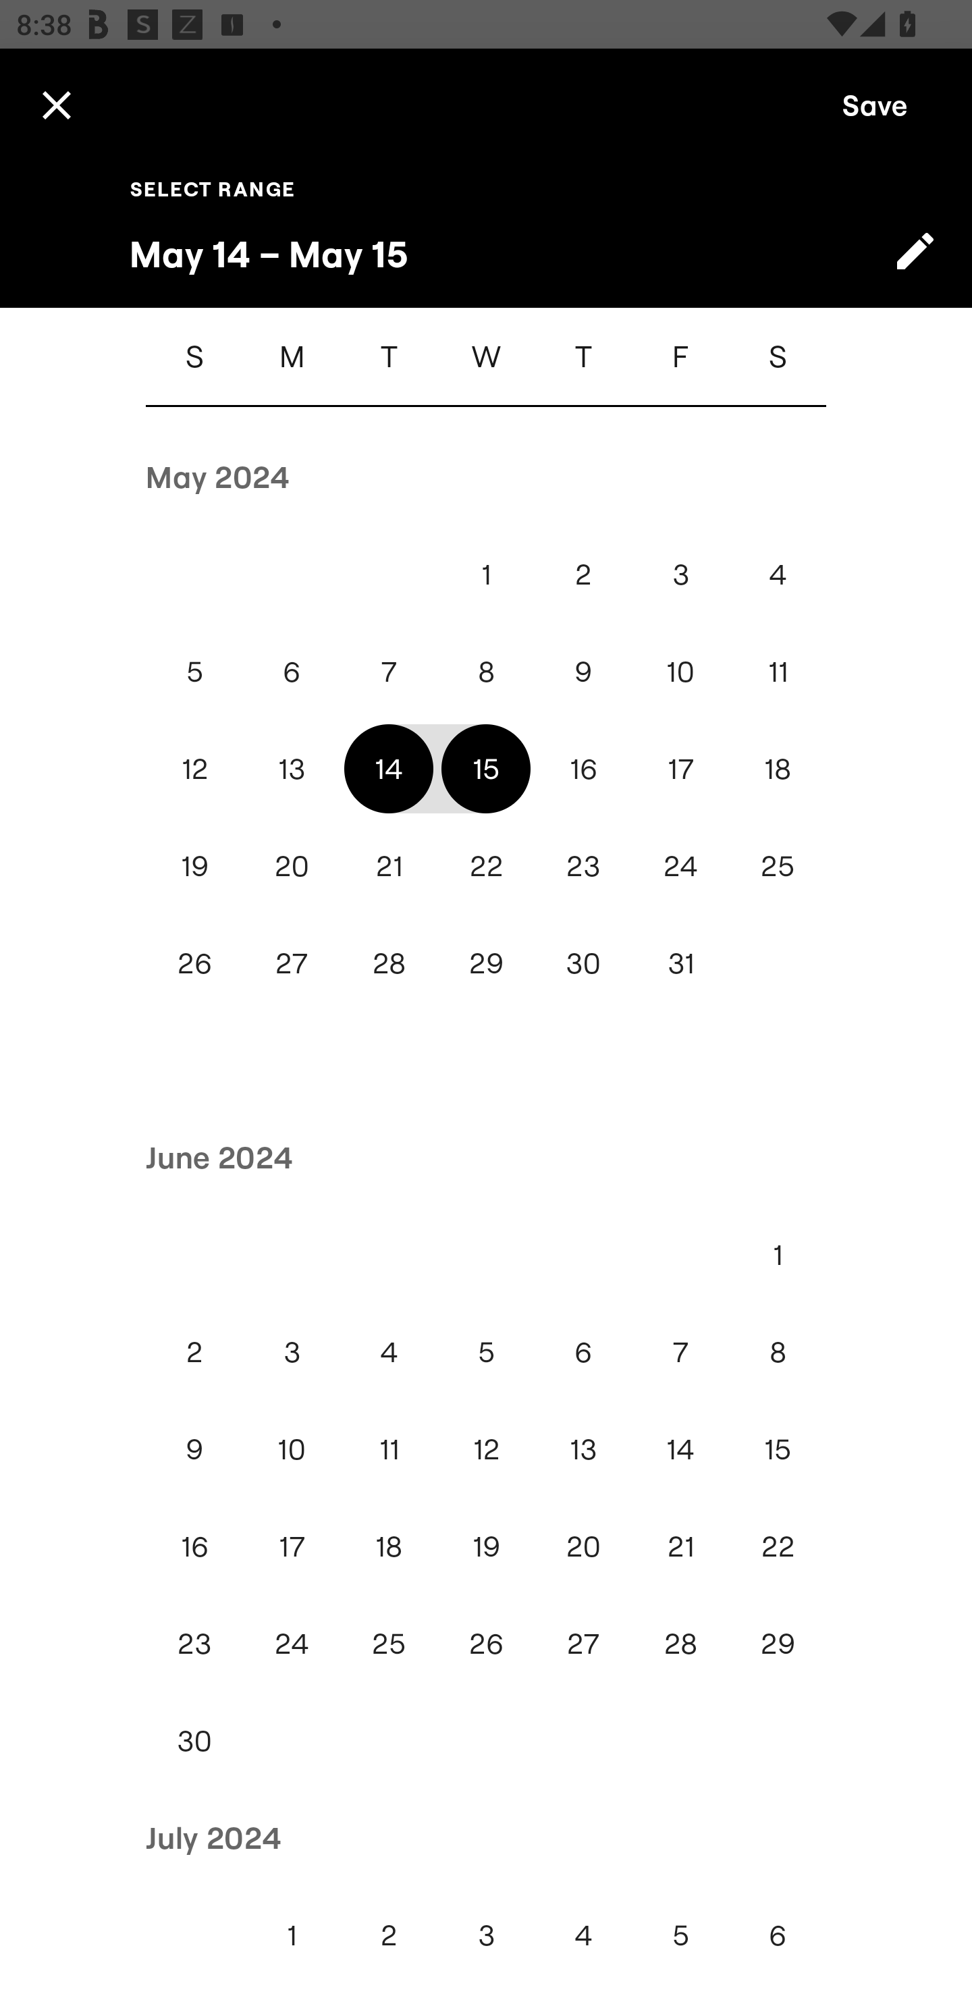 The height and width of the screenshot is (1998, 972). What do you see at coordinates (389, 963) in the screenshot?
I see `28 Tue, May 28` at bounding box center [389, 963].